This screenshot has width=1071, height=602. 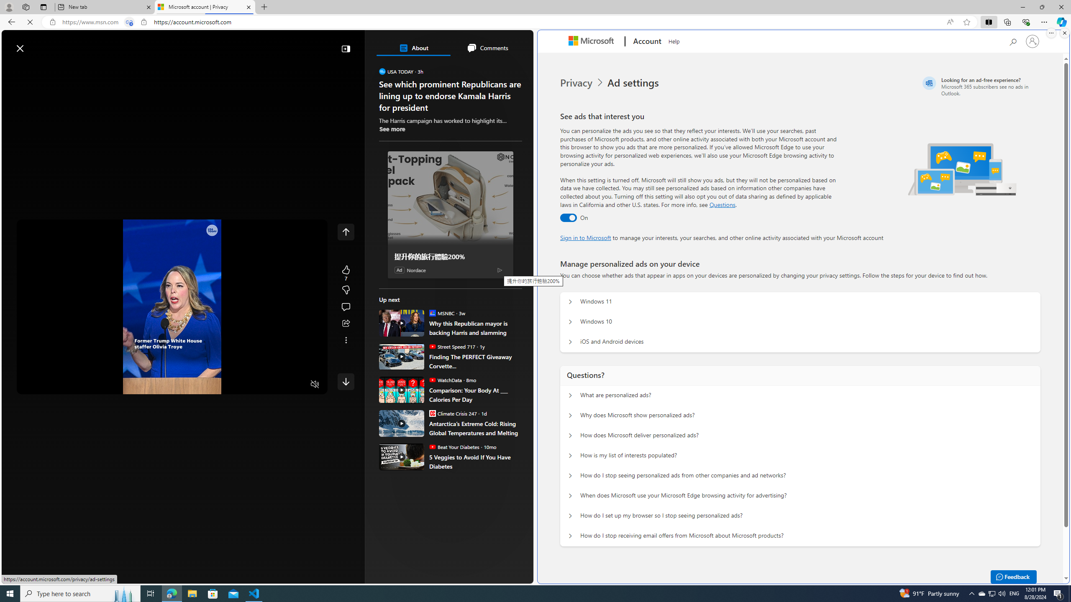 I want to click on Street Speed 717 Street Speed 717, so click(x=452, y=346).